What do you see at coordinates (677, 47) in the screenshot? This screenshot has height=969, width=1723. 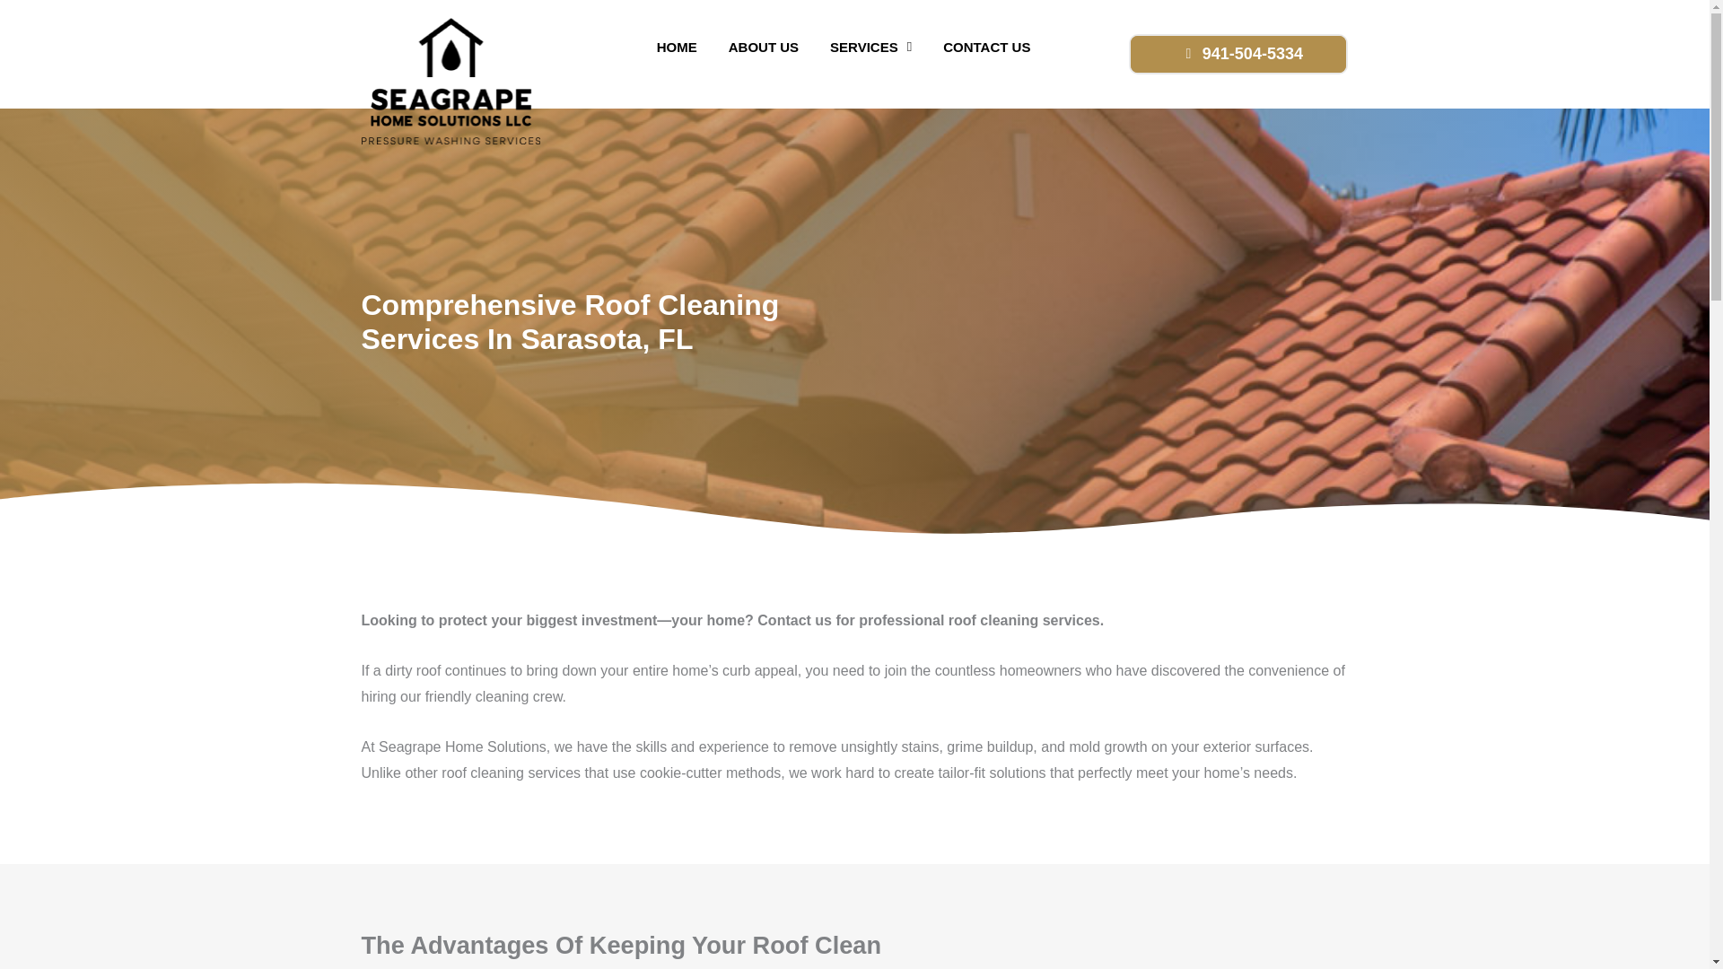 I see `HOME` at bounding box center [677, 47].